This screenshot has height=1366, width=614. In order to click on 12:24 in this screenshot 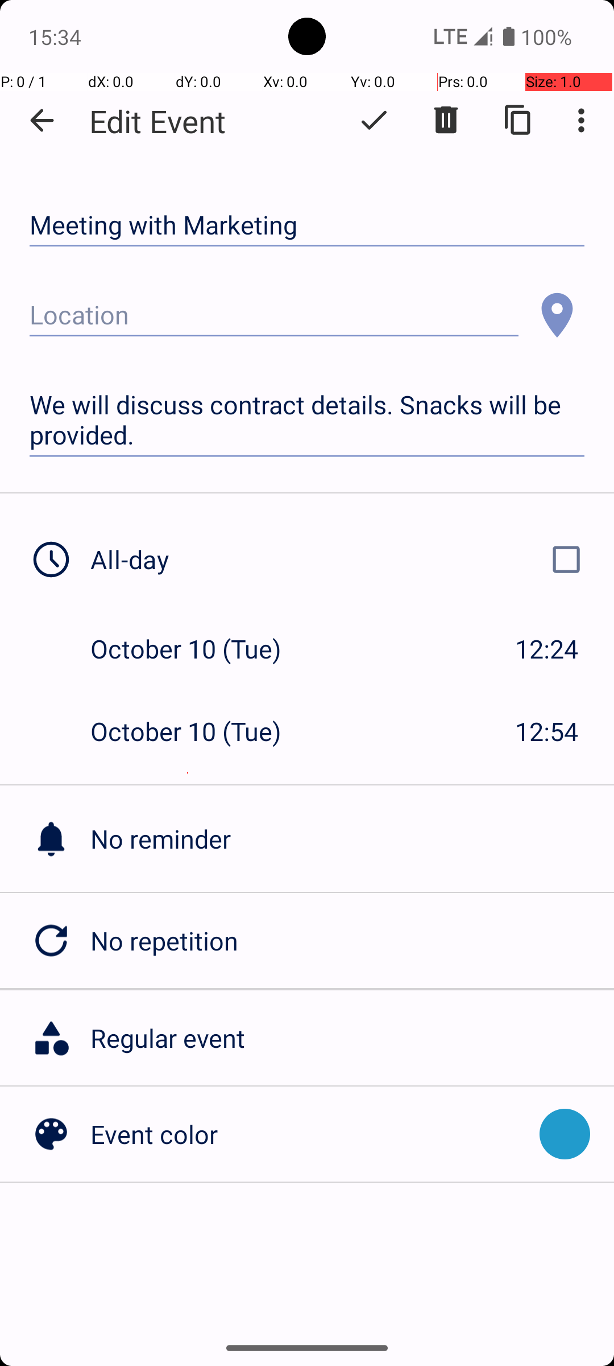, I will do `click(547, 649)`.